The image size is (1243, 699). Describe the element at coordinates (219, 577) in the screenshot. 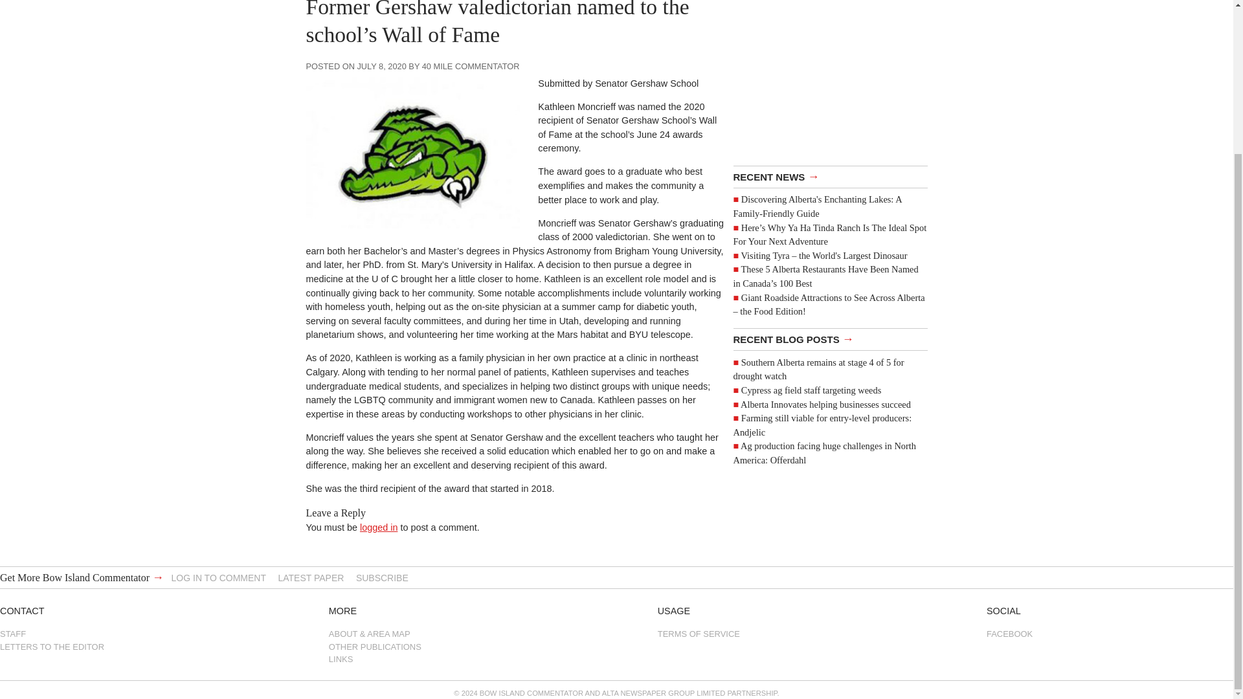

I see `LOG IN TO COMMENT` at that location.